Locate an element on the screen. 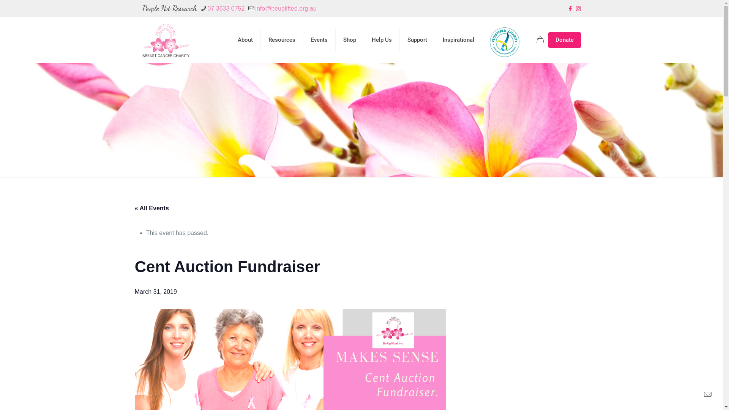  Be Uplifted Inc Brisbane Breast Cancer Charity is located at coordinates (166, 40).